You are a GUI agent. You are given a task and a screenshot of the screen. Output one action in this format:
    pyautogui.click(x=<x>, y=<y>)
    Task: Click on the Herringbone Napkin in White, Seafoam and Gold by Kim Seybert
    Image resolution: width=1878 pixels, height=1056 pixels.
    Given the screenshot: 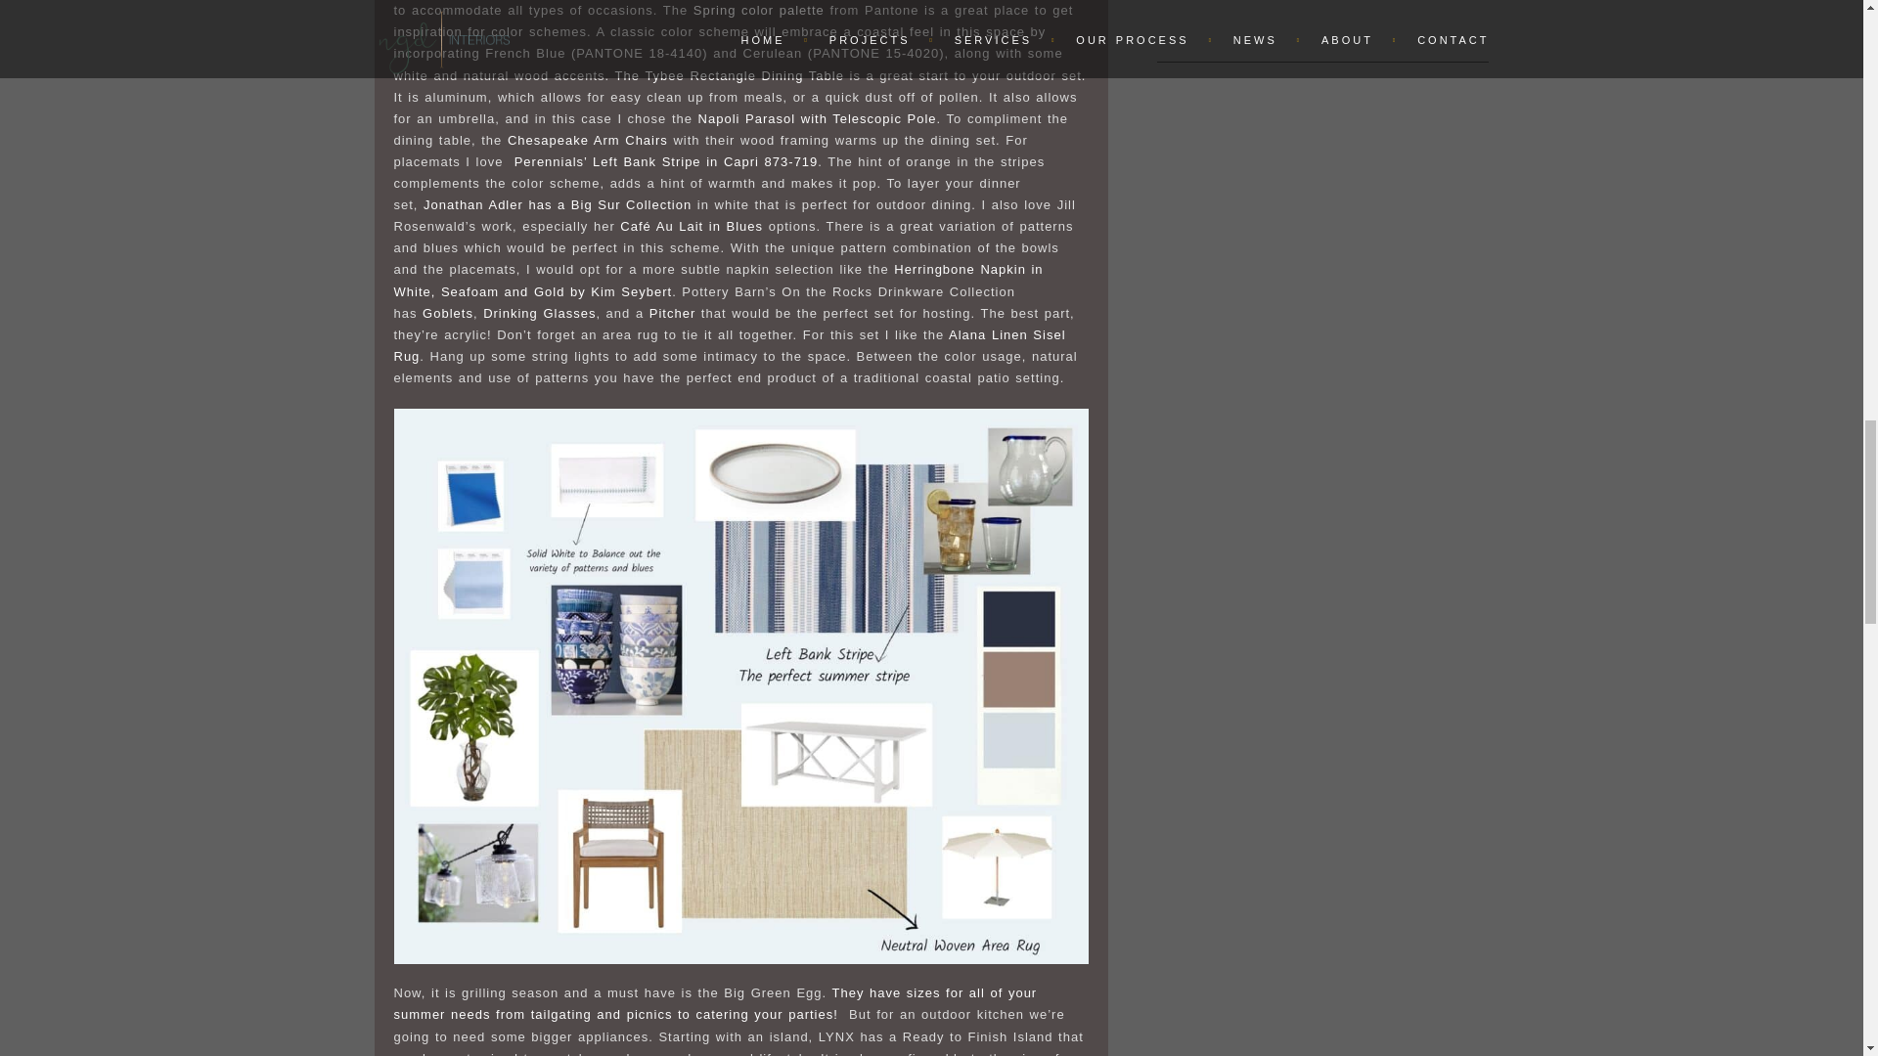 What is the action you would take?
    pyautogui.click(x=717, y=280)
    